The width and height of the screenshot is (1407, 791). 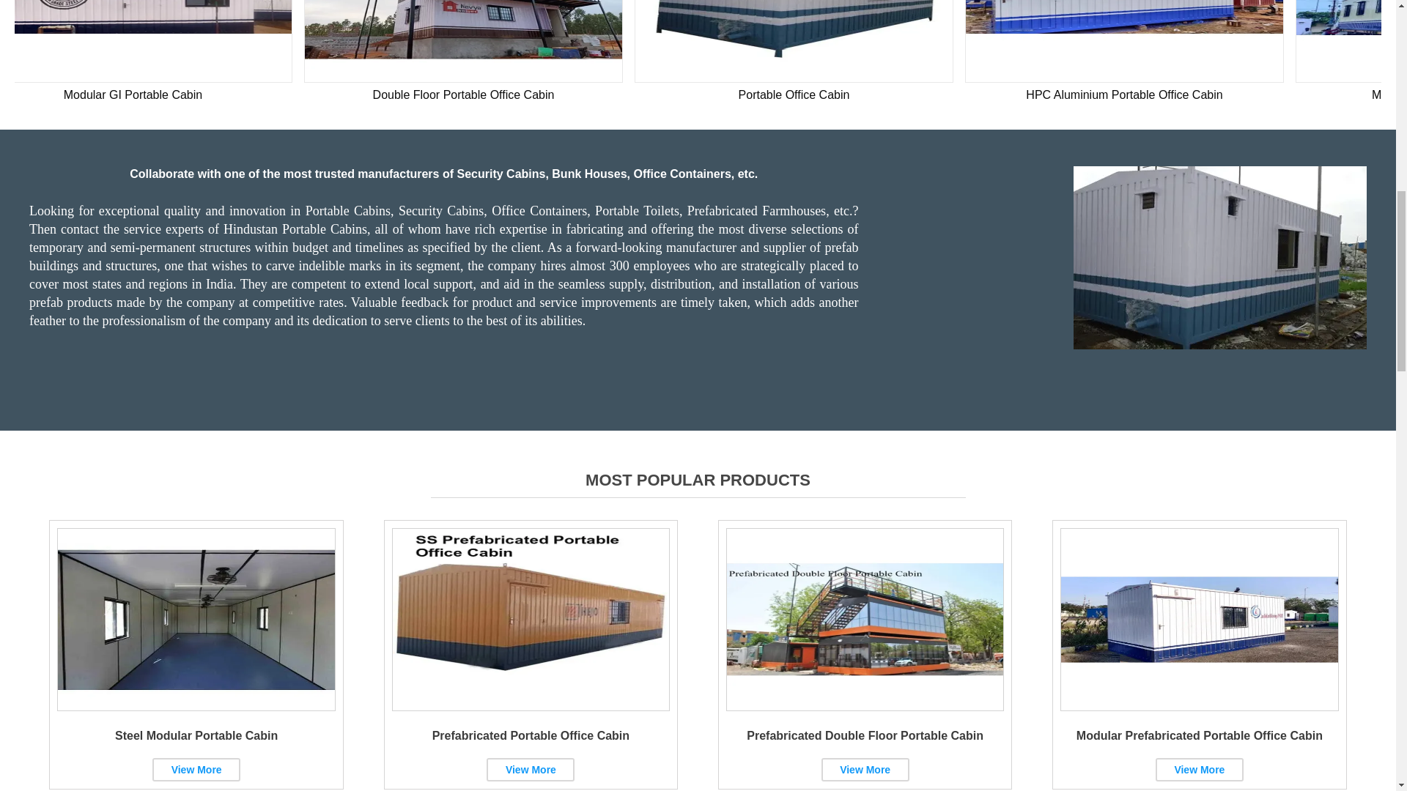 I want to click on Double Floor Portable Office Cabin, so click(x=463, y=41).